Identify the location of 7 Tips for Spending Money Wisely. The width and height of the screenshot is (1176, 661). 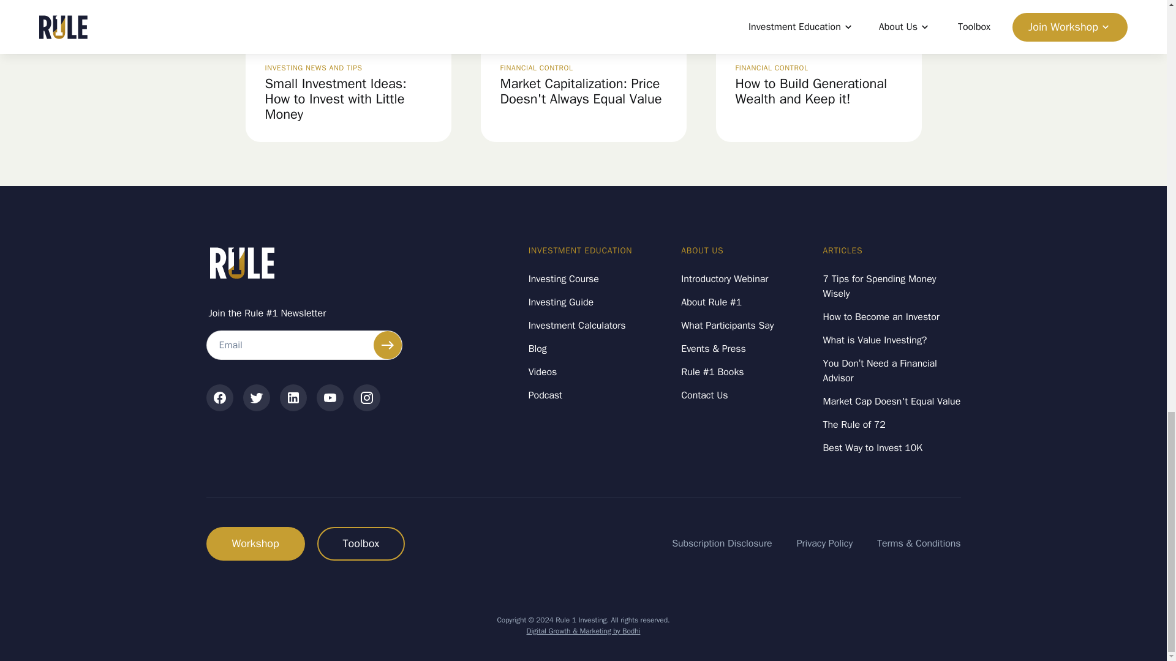
(892, 286).